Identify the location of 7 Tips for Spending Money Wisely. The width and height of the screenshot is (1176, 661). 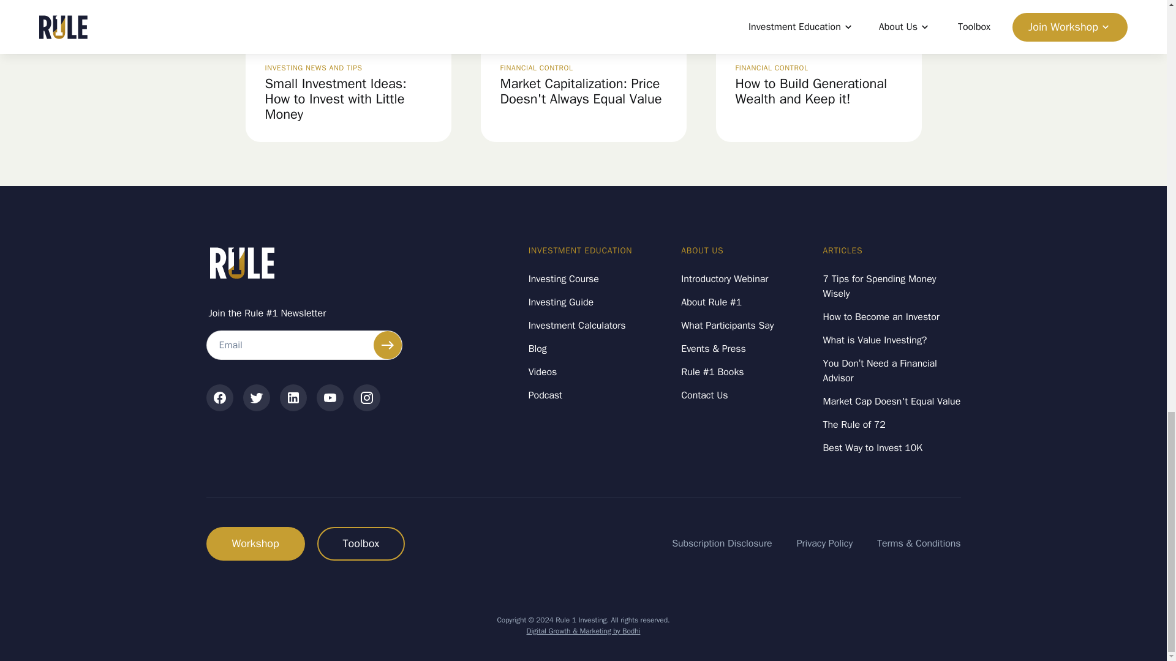
(892, 286).